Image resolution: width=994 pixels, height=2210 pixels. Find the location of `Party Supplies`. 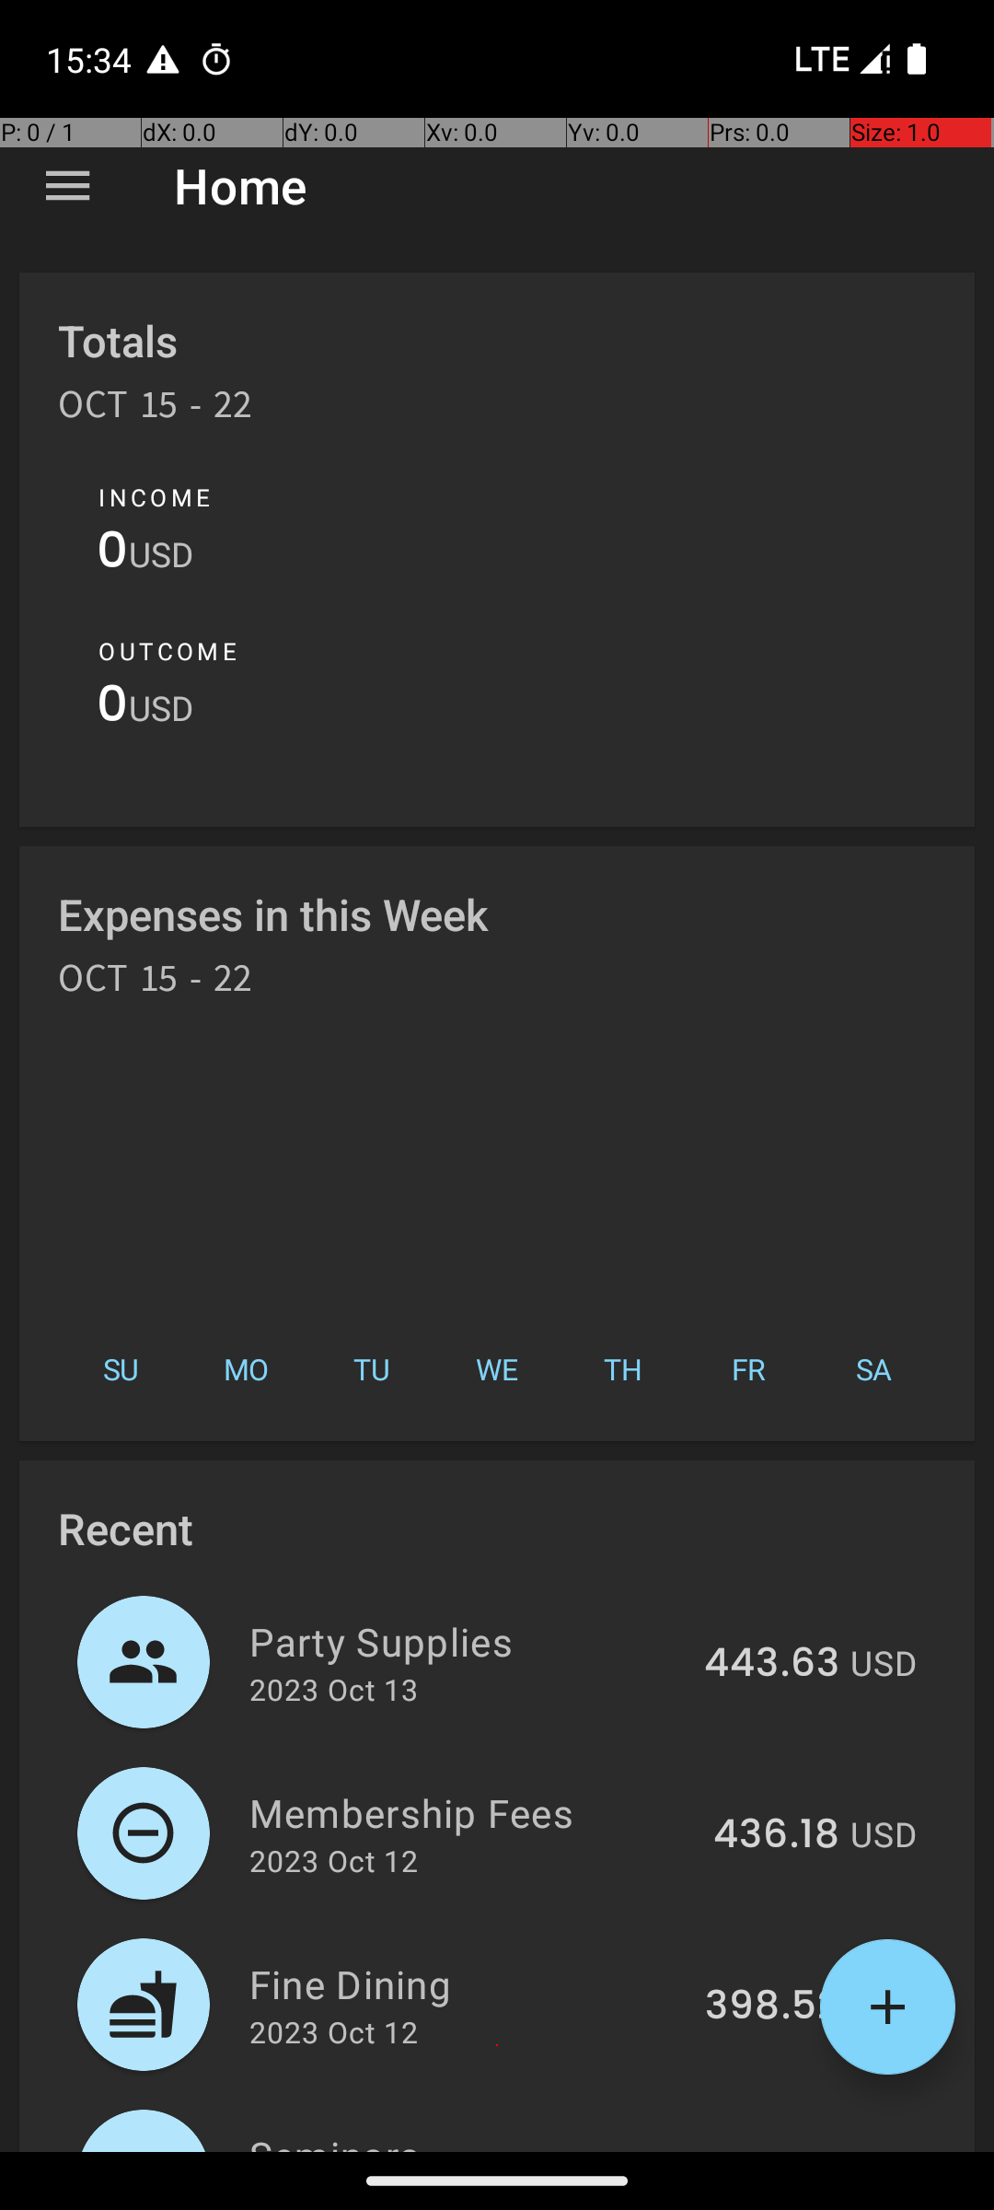

Party Supplies is located at coordinates (466, 1641).